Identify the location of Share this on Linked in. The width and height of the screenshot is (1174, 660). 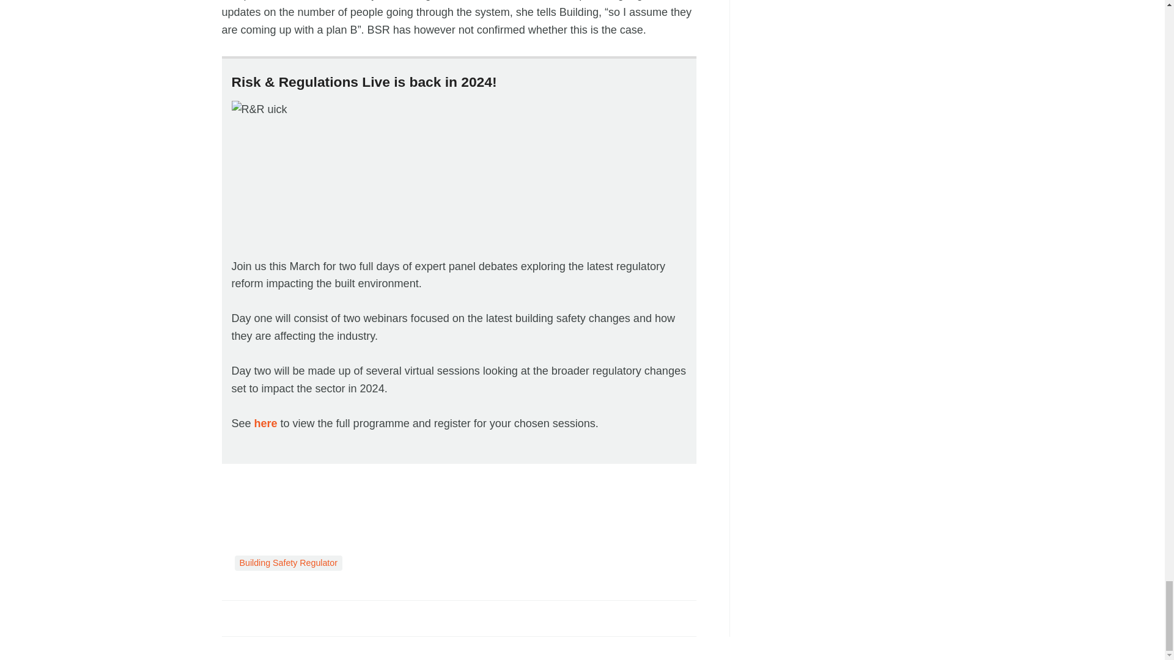
(284, 617).